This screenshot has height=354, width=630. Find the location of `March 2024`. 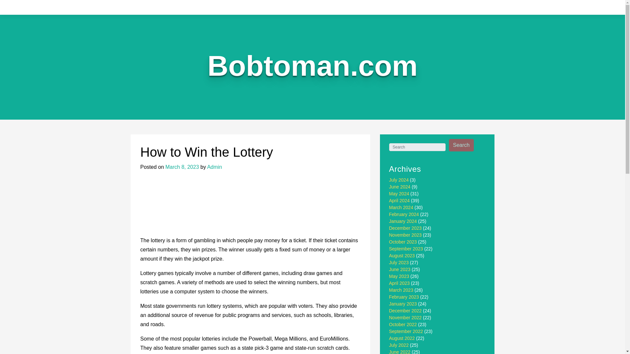

March 2024 is located at coordinates (401, 207).